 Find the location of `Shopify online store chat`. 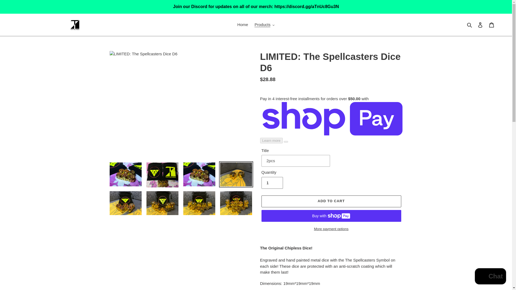

Shopify online store chat is located at coordinates (490, 277).